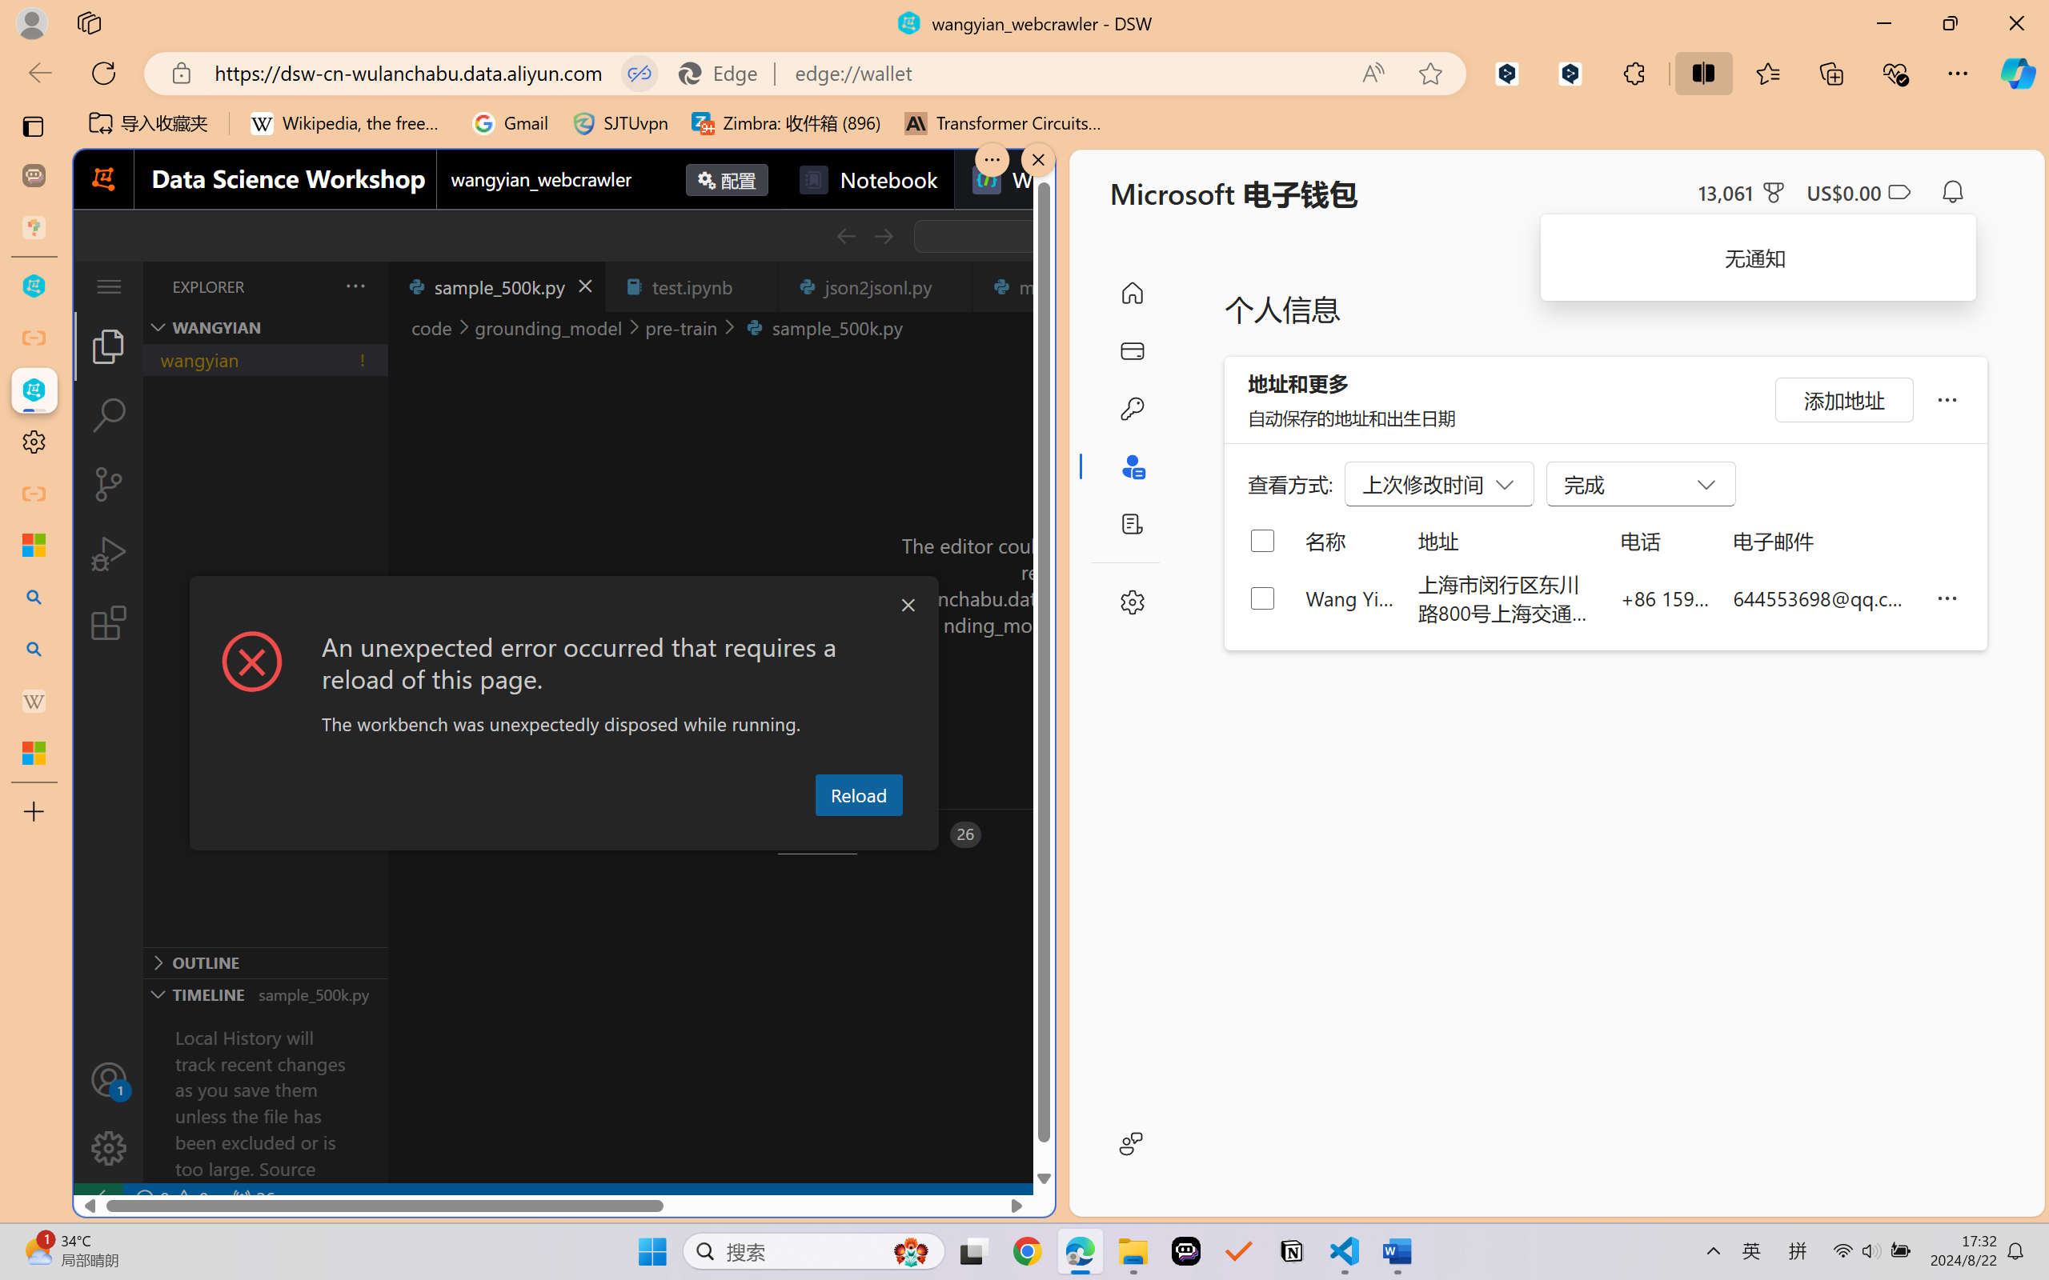  Describe the element at coordinates (109, 346) in the screenshot. I see `Explorer (Ctrl+Shift+E)` at that location.